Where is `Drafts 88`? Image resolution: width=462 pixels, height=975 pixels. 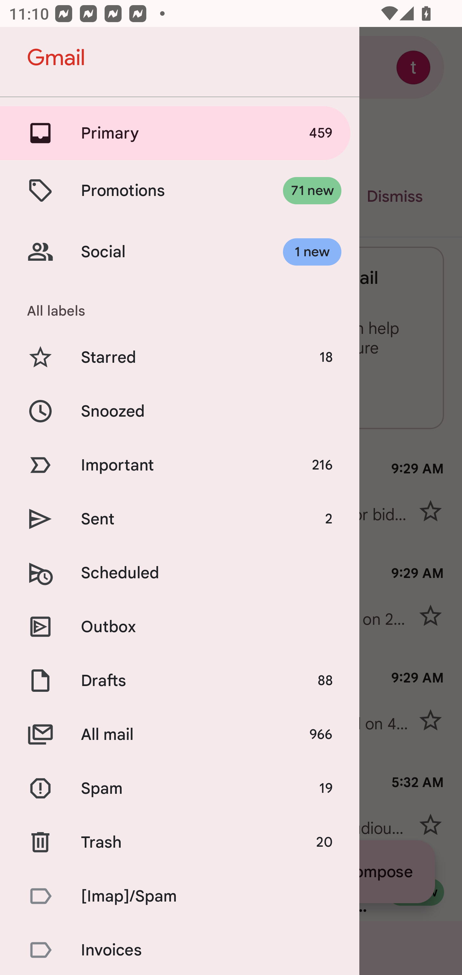
Drafts 88 is located at coordinates (180, 681).